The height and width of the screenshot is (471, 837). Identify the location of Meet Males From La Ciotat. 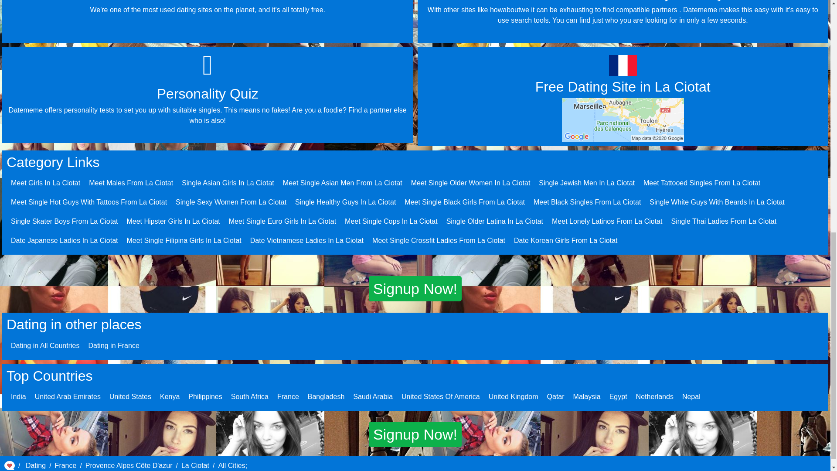
(131, 183).